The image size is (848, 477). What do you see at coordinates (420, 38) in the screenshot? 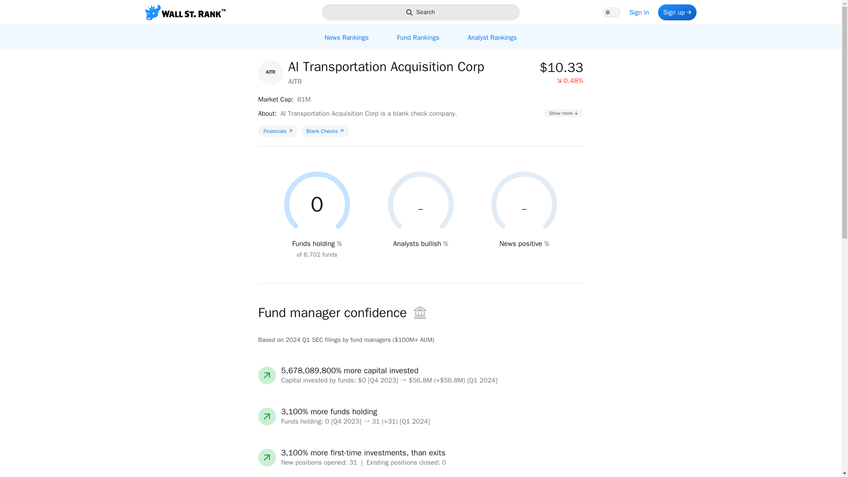
I see `Analyst Rankings` at bounding box center [420, 38].